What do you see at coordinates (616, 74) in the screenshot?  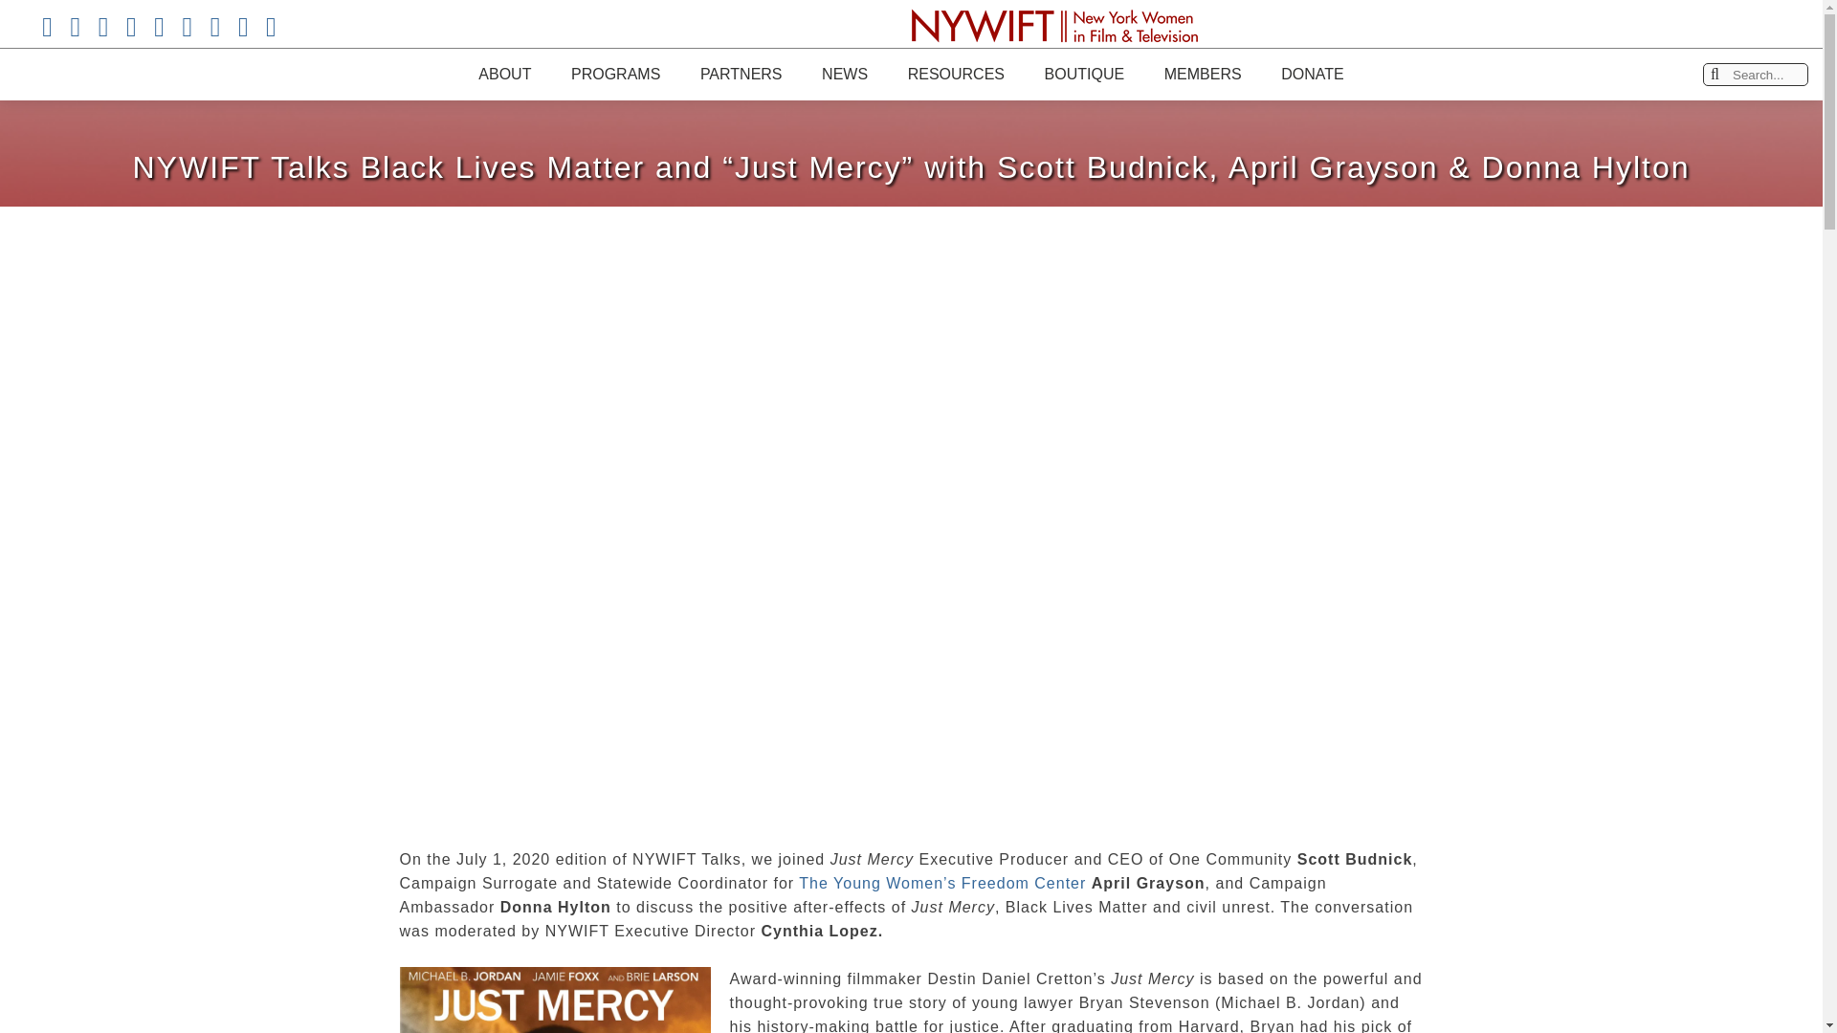 I see `PROGRAMS` at bounding box center [616, 74].